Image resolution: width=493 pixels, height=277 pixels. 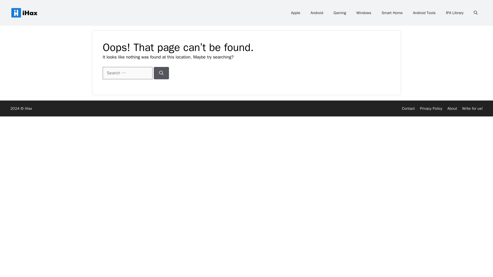 I want to click on Contact, so click(x=408, y=108).